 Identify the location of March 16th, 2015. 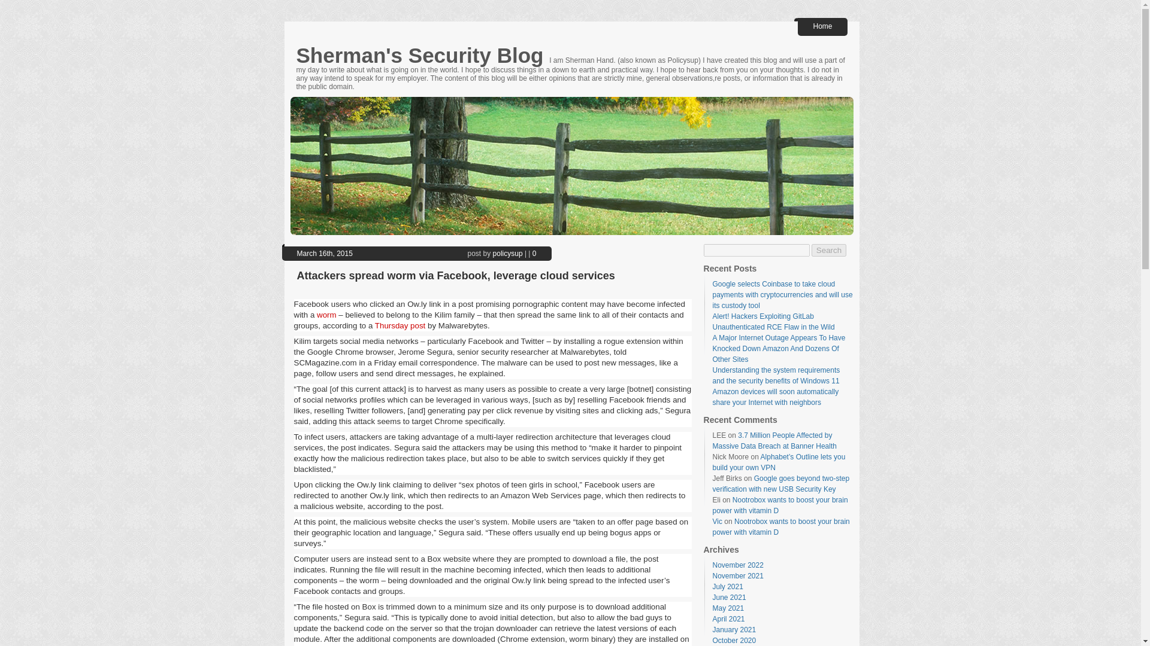
(325, 253).